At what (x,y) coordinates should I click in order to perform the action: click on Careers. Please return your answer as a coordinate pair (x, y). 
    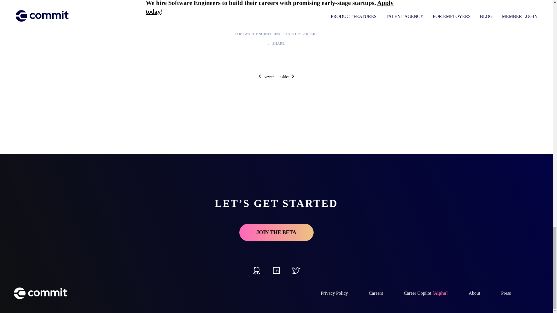
    Looking at the image, I should click on (376, 293).